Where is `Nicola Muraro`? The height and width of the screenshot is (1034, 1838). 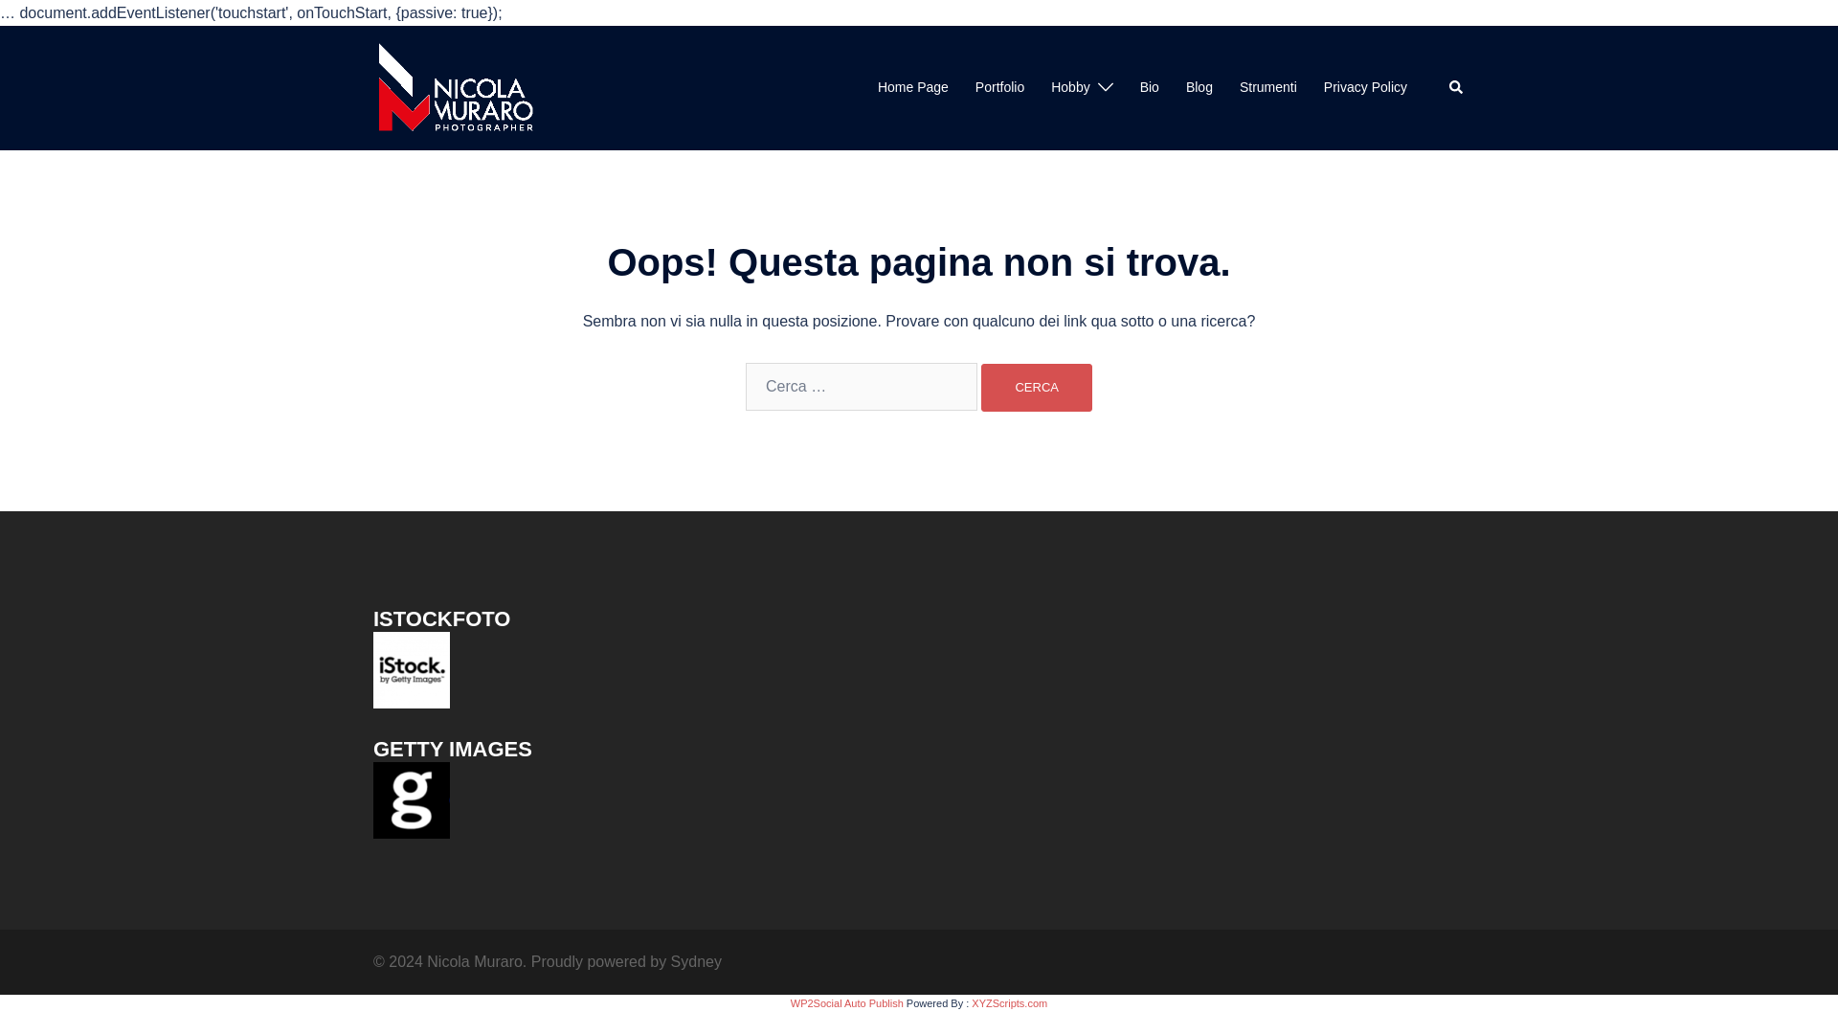 Nicola Muraro is located at coordinates (456, 86).